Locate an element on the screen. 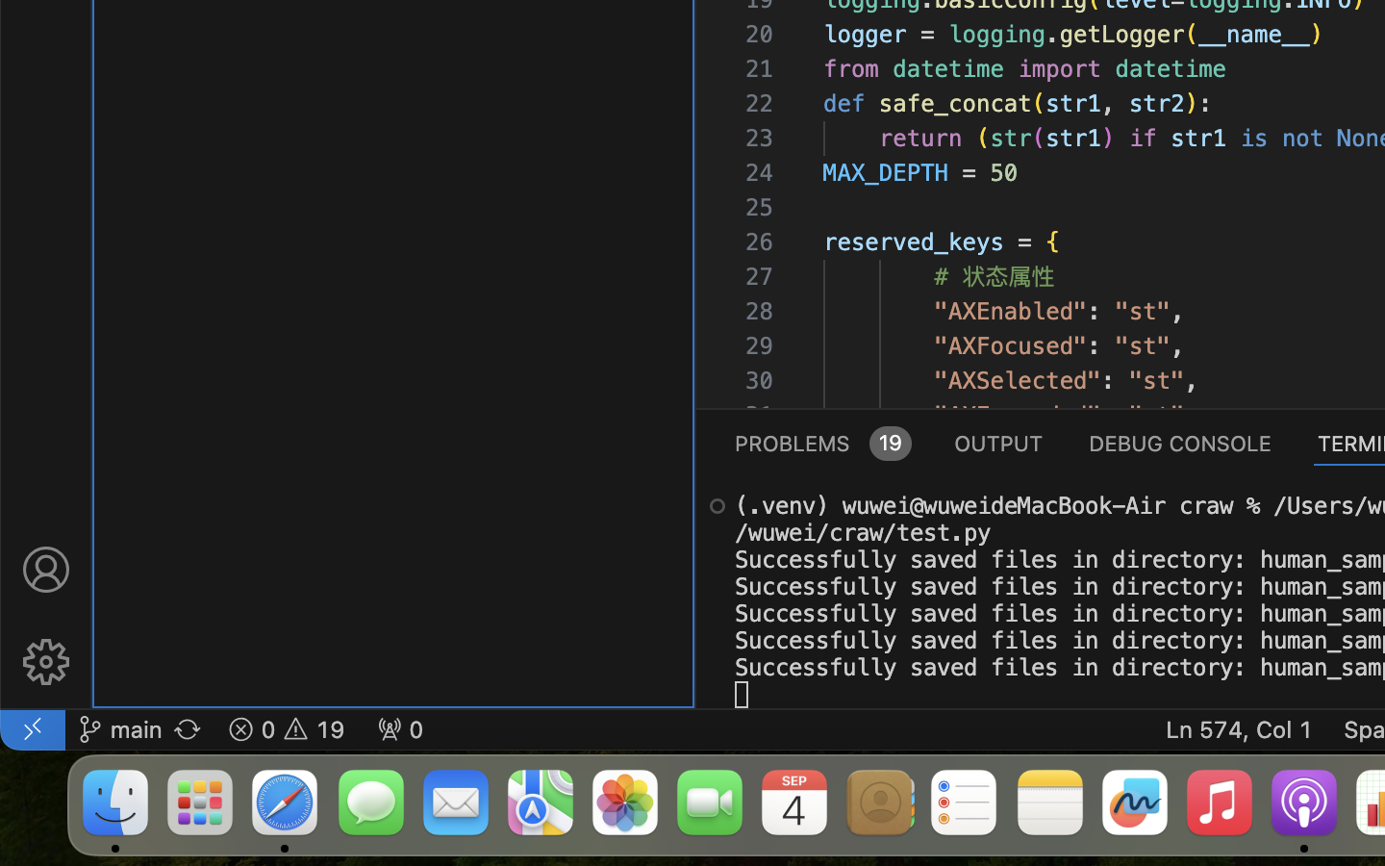 This screenshot has height=866, width=1385.  is located at coordinates (46, 662).